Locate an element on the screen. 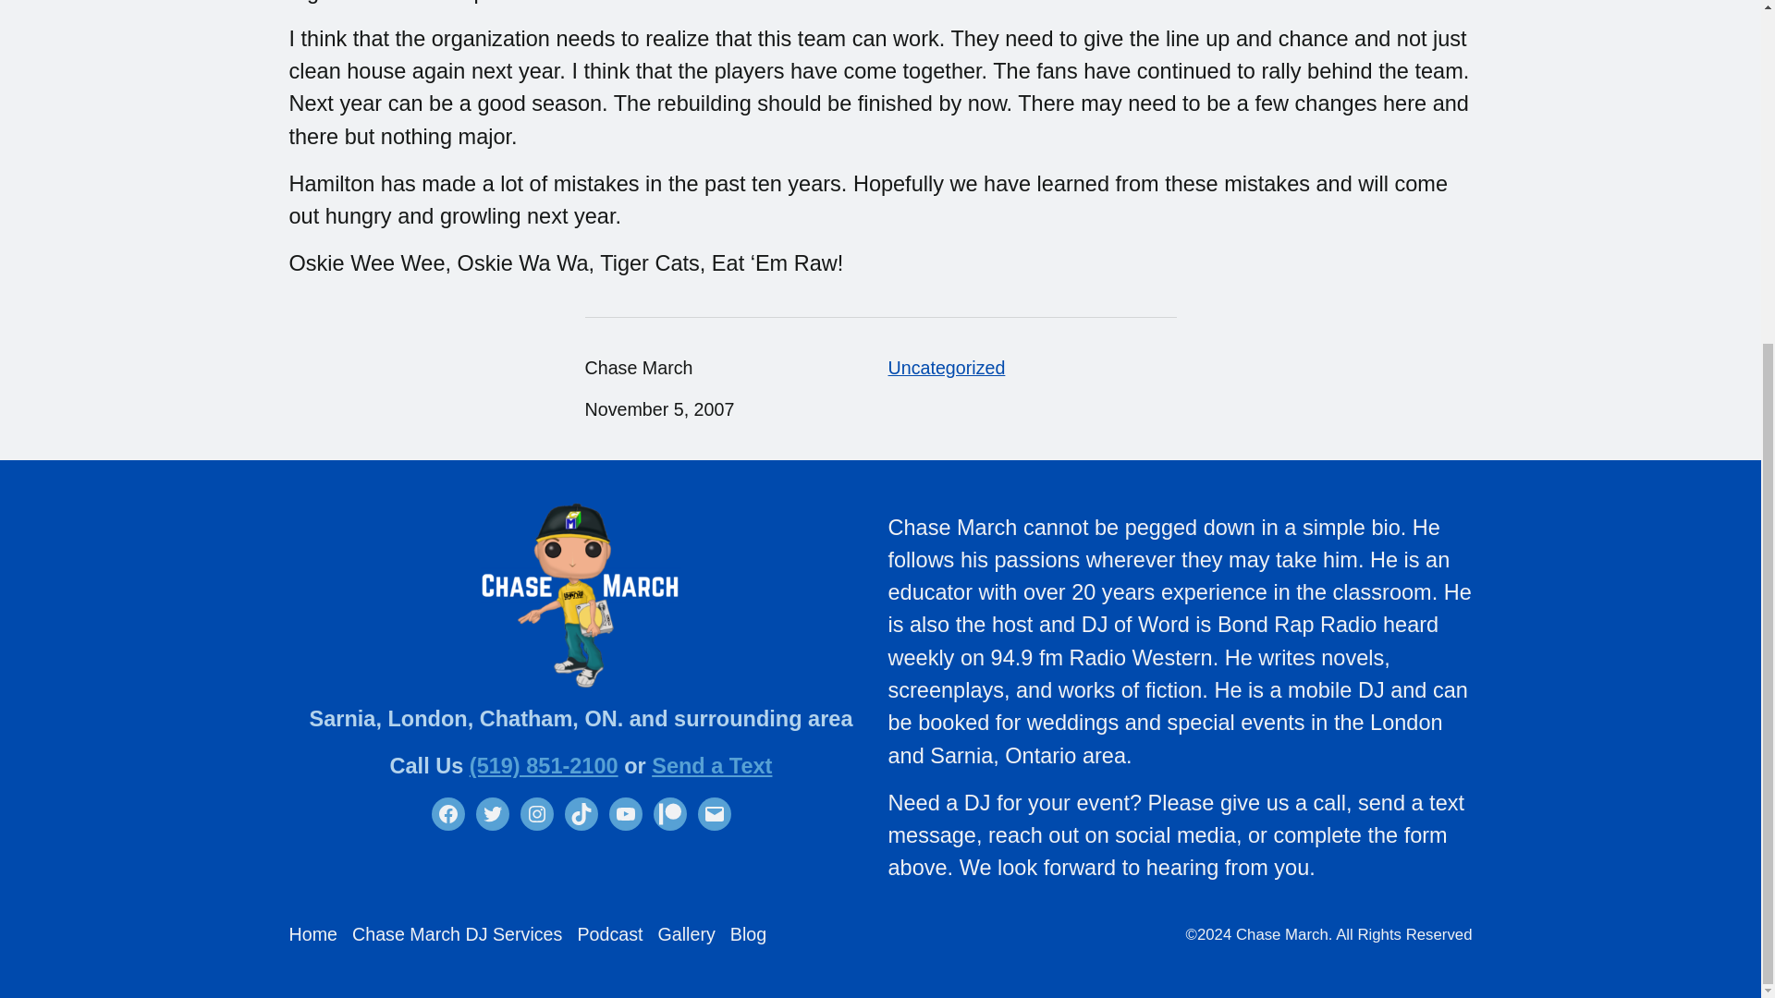 Image resolution: width=1775 pixels, height=998 pixels. Send a Text is located at coordinates (712, 766).